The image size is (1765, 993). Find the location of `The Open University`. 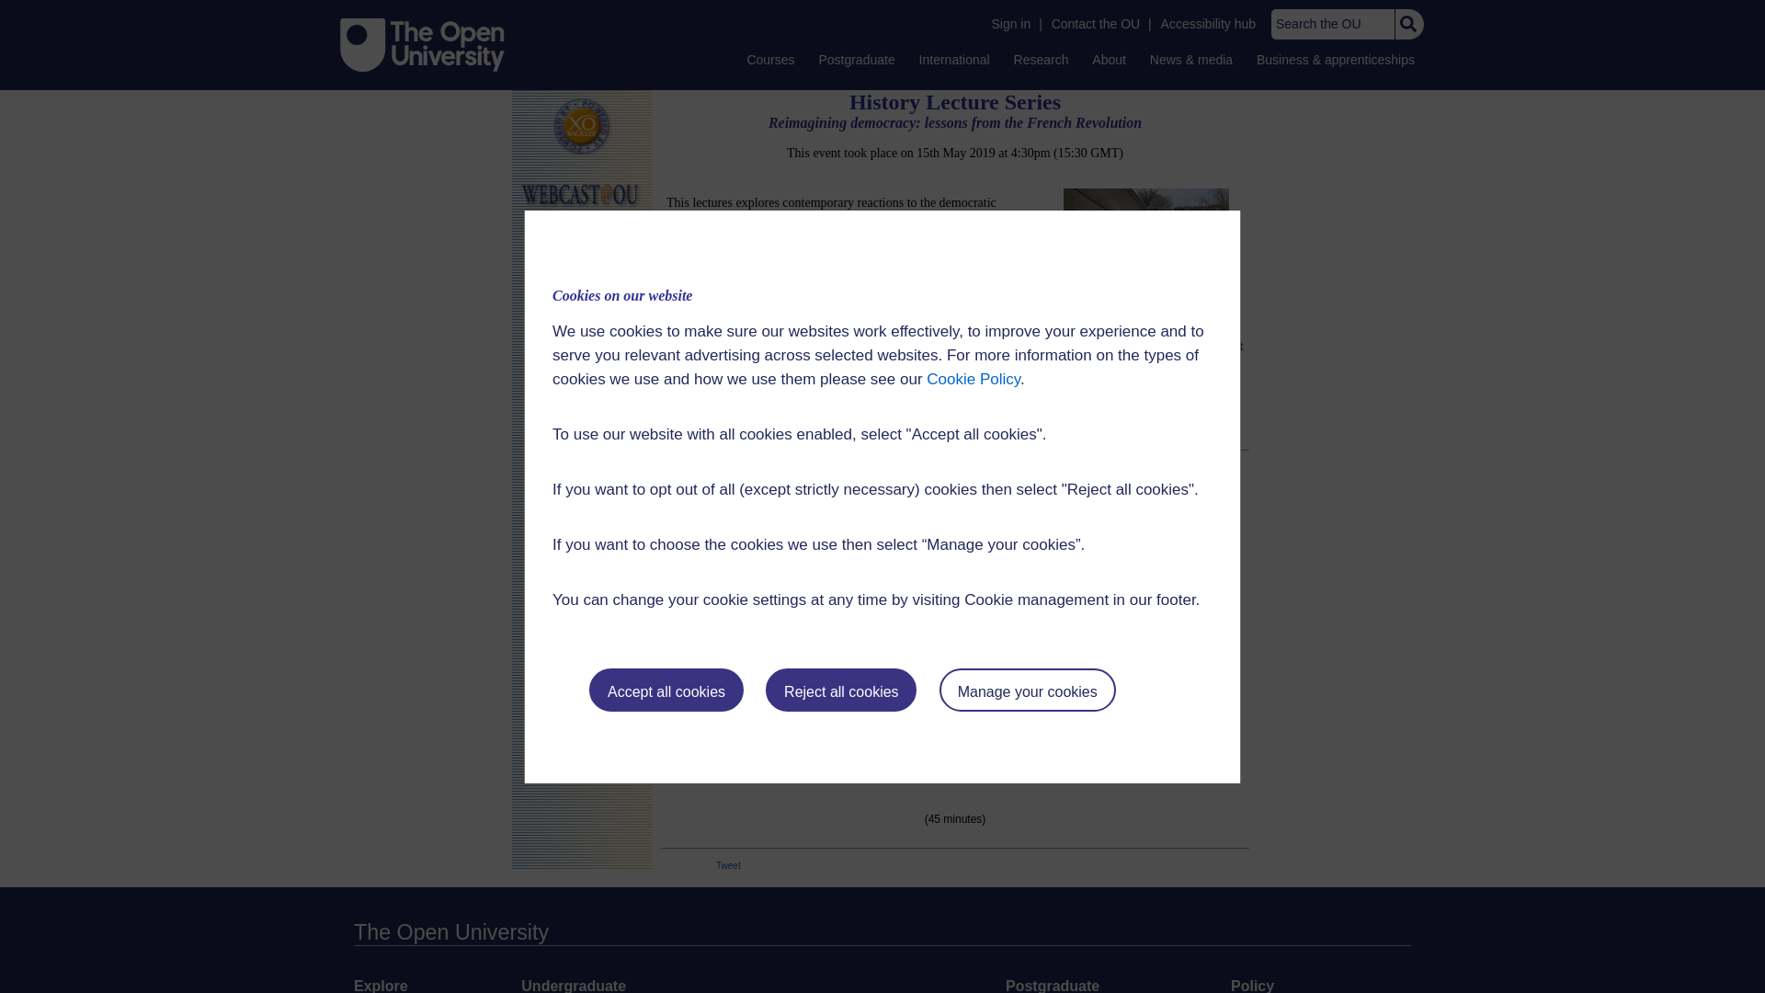

The Open University is located at coordinates (423, 44).